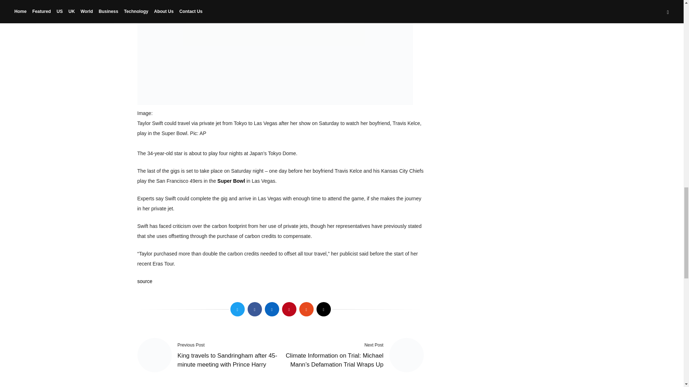 The height and width of the screenshot is (387, 689). I want to click on Share on LinkedIn, so click(272, 309).